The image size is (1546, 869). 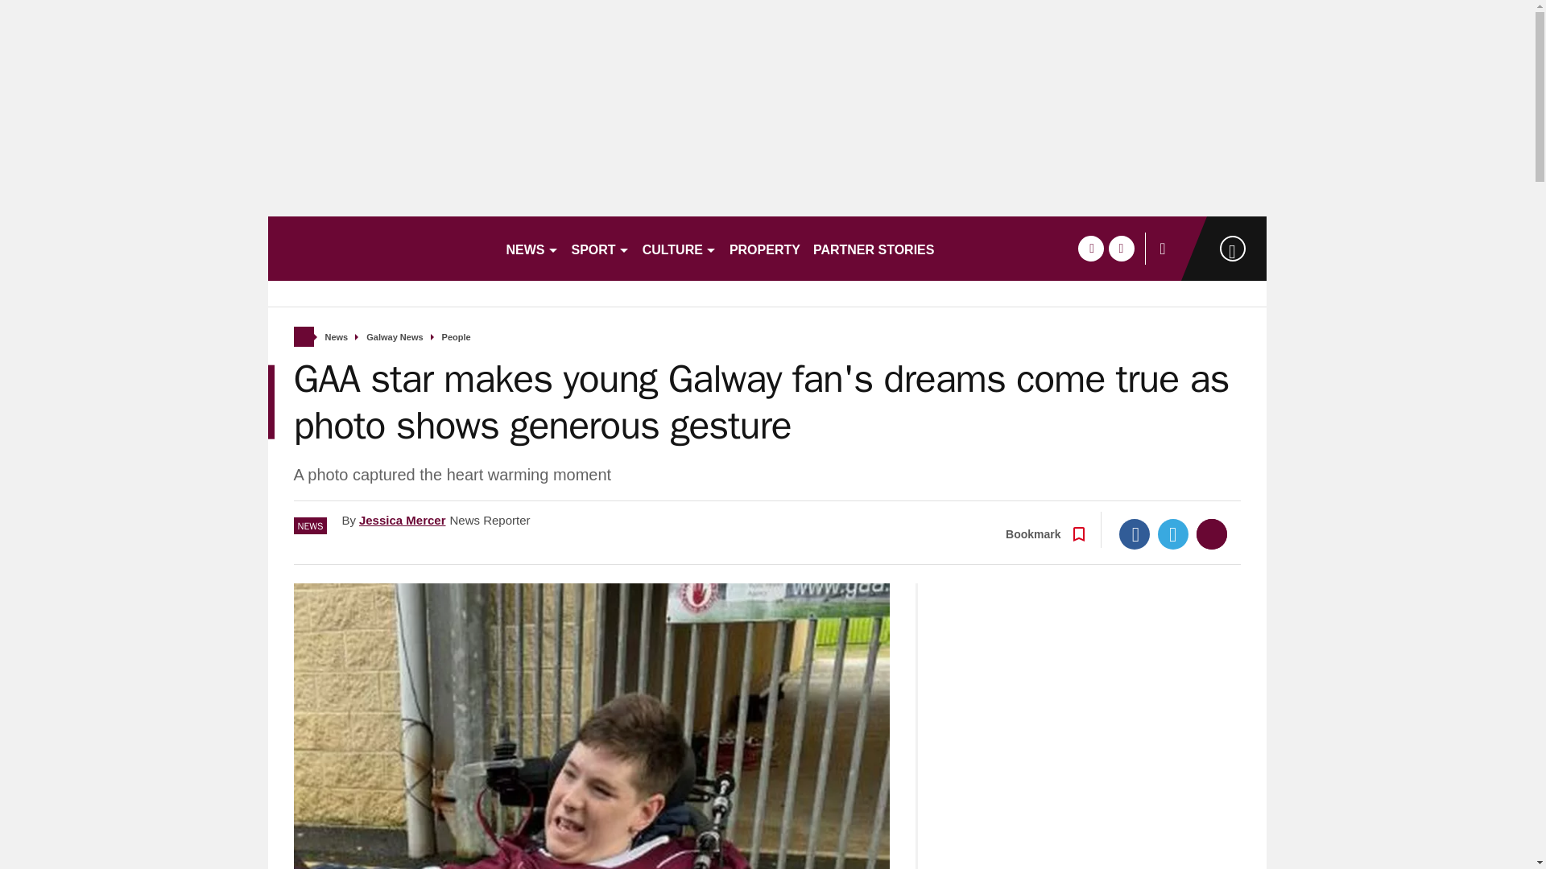 What do you see at coordinates (1121, 248) in the screenshot?
I see `twitter` at bounding box center [1121, 248].